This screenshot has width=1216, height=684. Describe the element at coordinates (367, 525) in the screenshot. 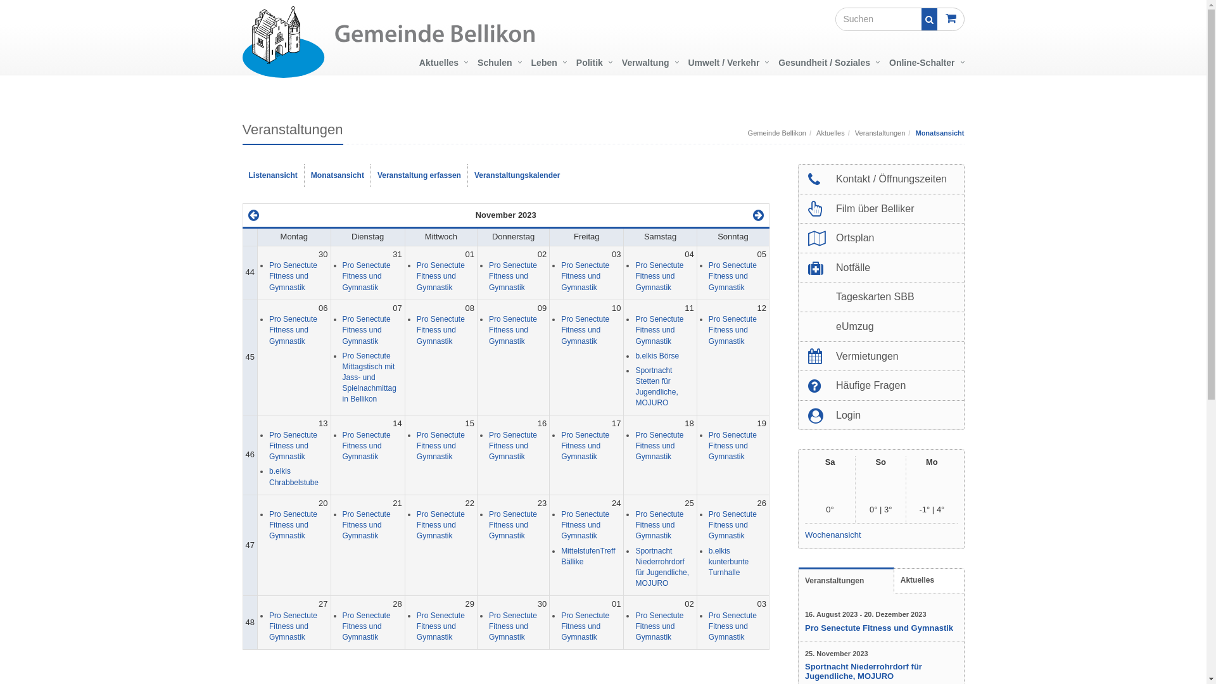

I see `Pro Senectute Fitness und Gymnastik` at that location.